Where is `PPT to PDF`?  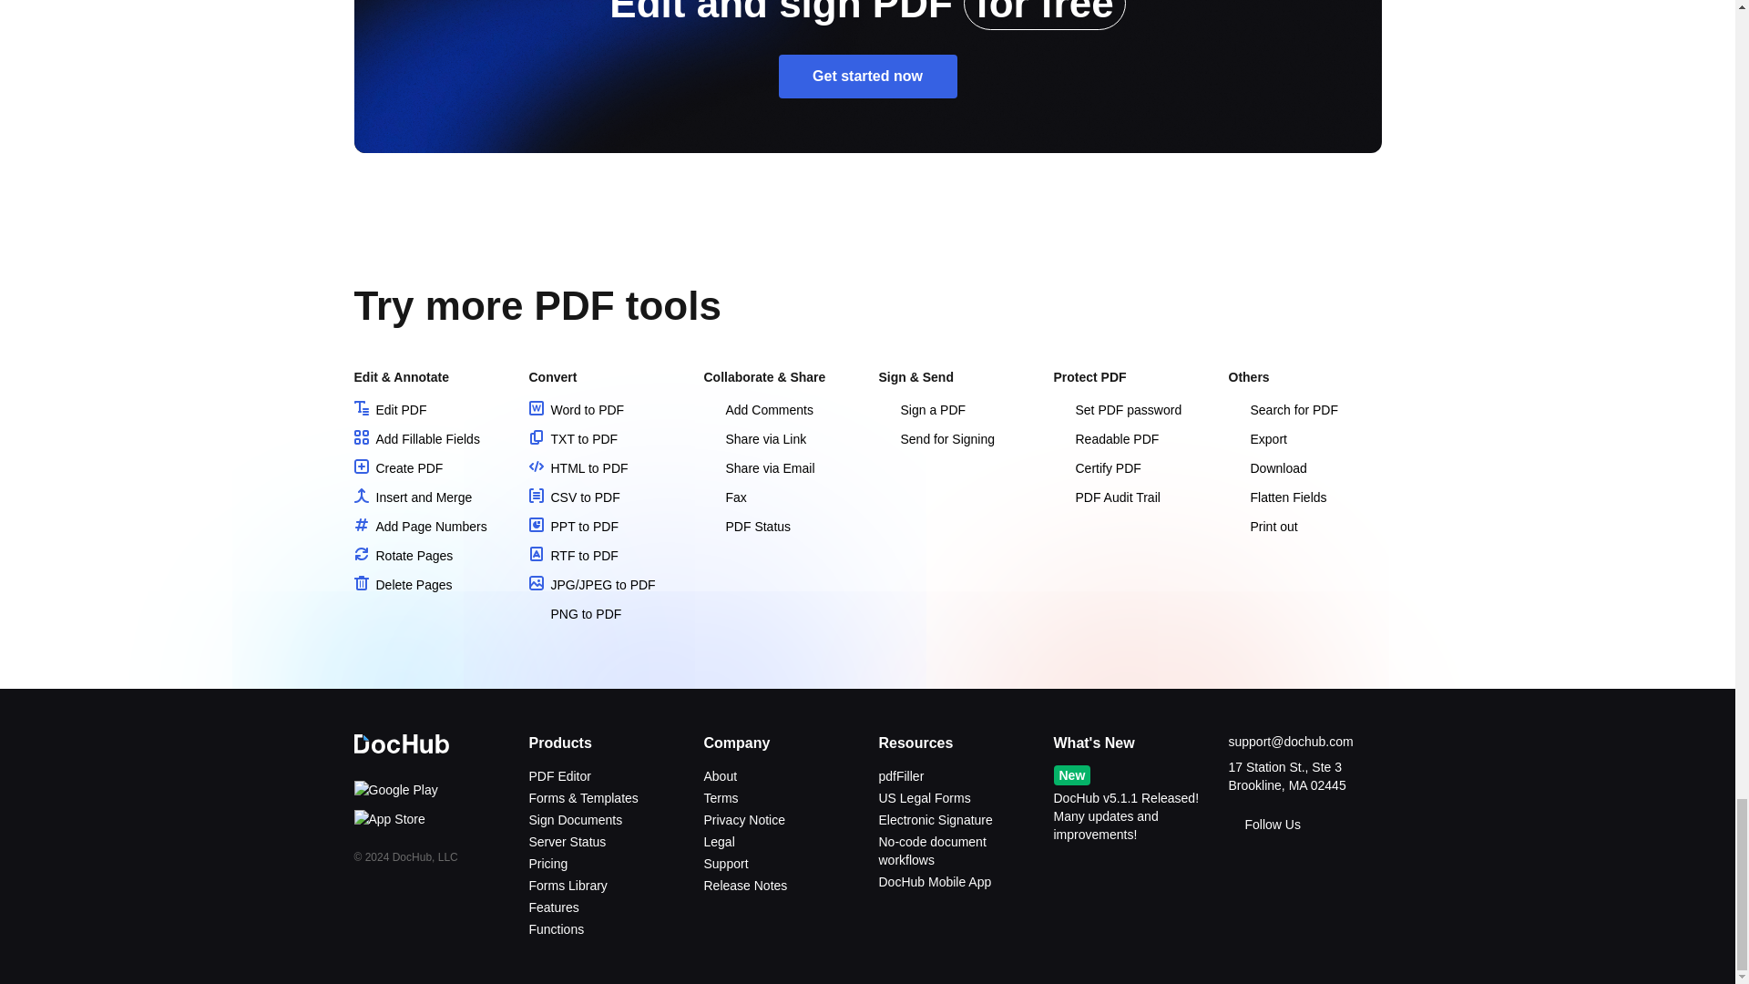 PPT to PDF is located at coordinates (572, 527).